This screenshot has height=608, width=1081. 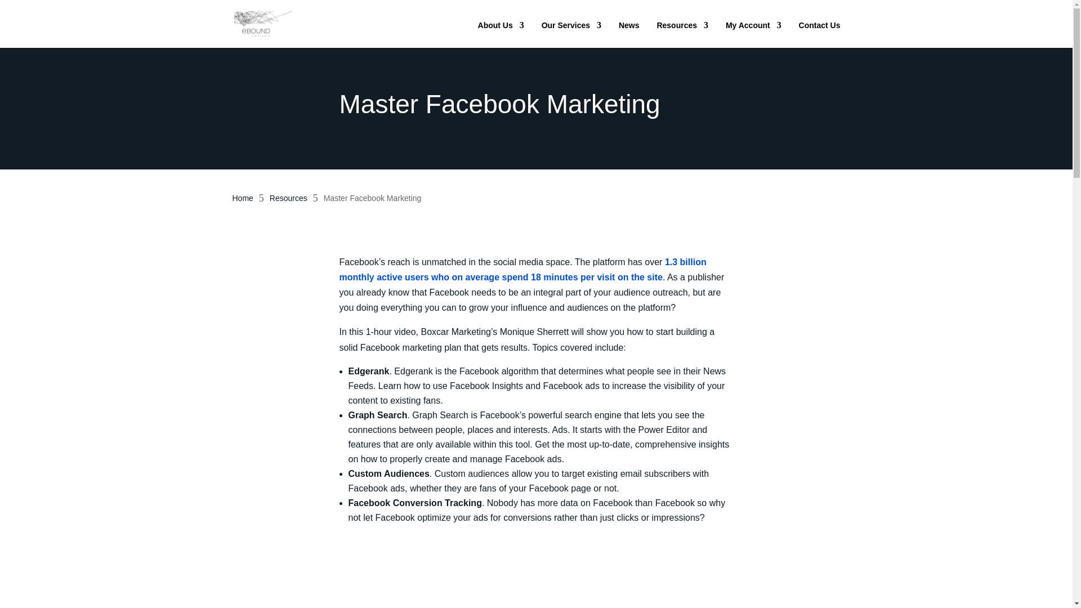 I want to click on Resources, so click(x=288, y=198).